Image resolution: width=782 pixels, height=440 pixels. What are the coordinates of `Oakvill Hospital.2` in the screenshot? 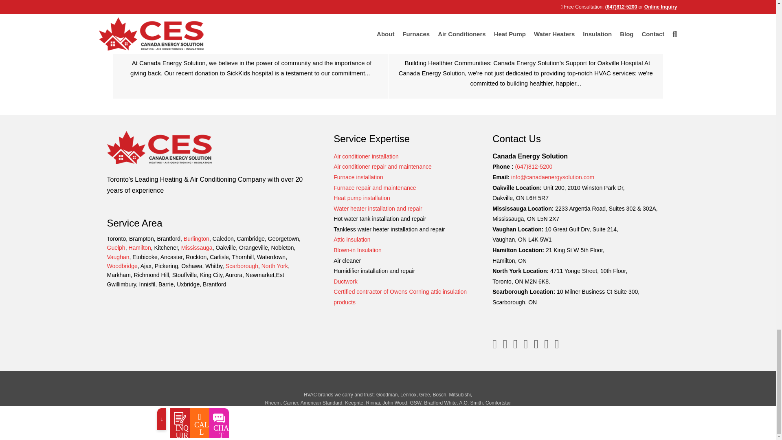 It's located at (525, 11).